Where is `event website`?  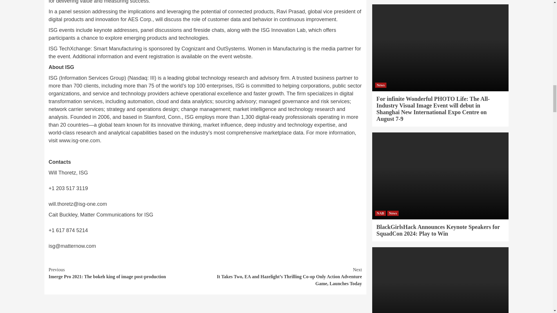
event website is located at coordinates (235, 56).